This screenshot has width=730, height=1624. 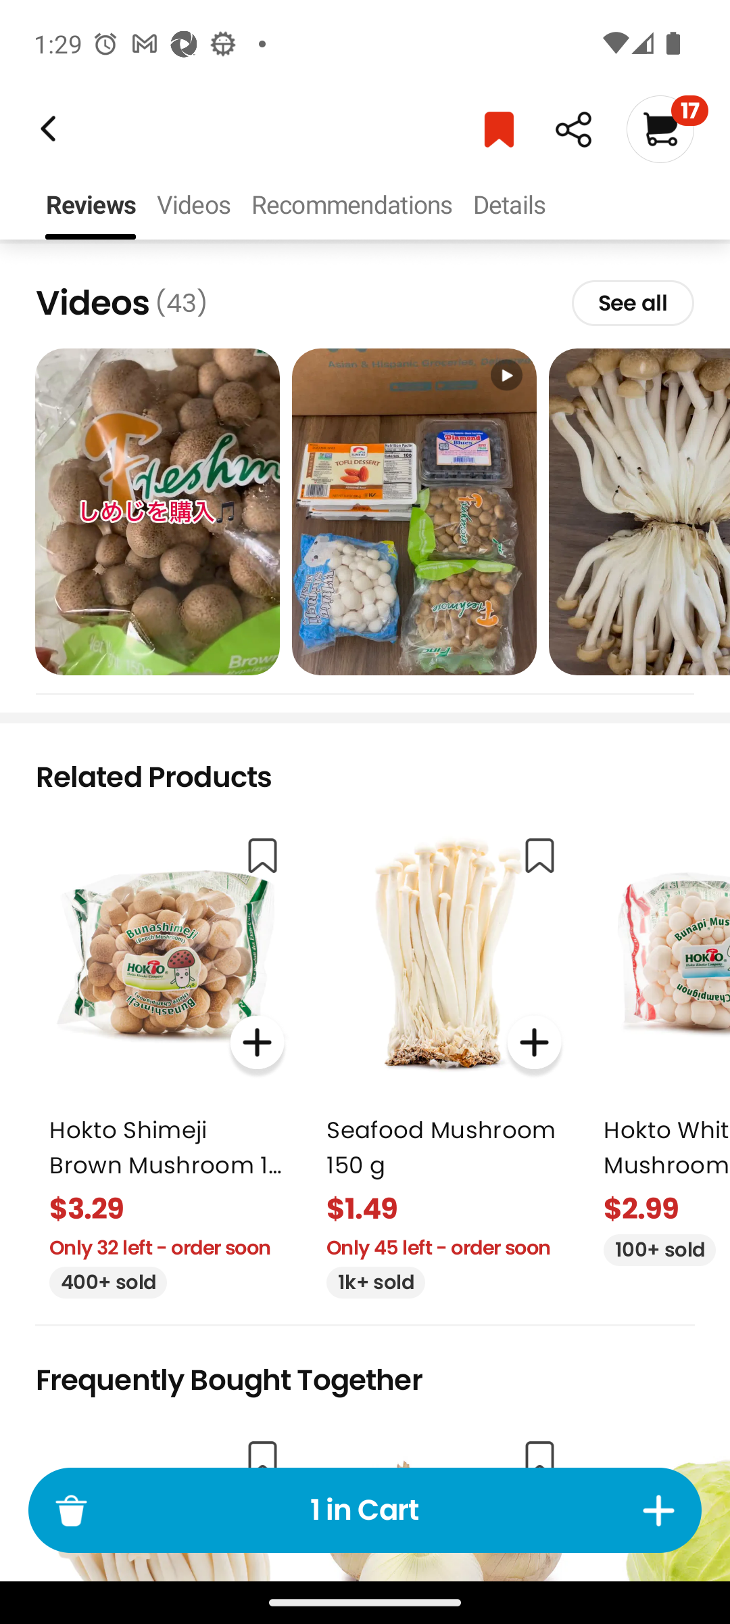 What do you see at coordinates (351, 206) in the screenshot?
I see `Recommendations` at bounding box center [351, 206].